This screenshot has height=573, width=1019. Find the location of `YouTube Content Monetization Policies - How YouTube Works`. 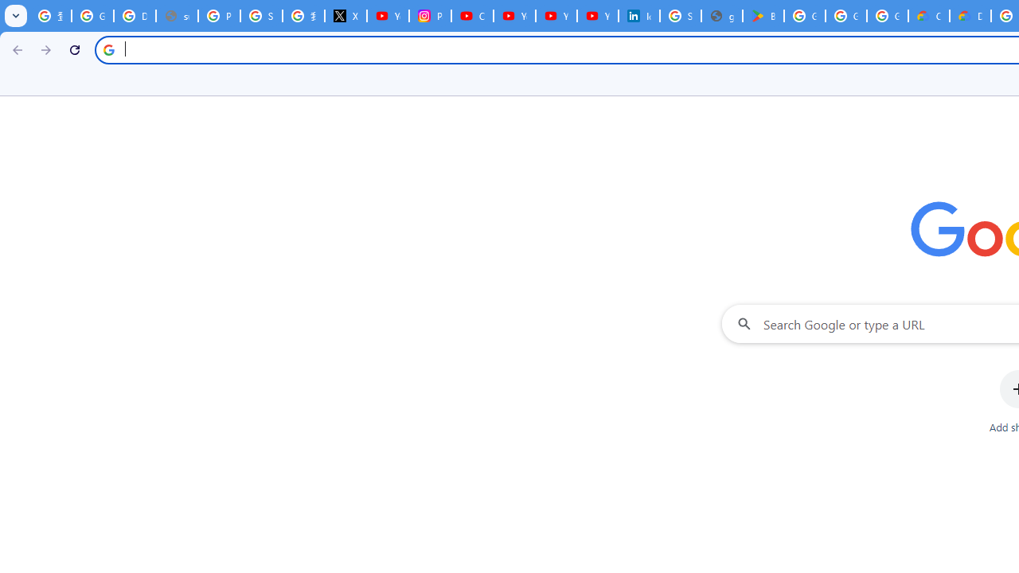

YouTube Content Monetization Policies - How YouTube Works is located at coordinates (388, 16).